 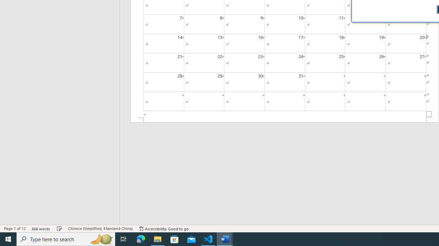 What do you see at coordinates (208, 239) in the screenshot?
I see `Visual Studio Code - 1 running window` at bounding box center [208, 239].